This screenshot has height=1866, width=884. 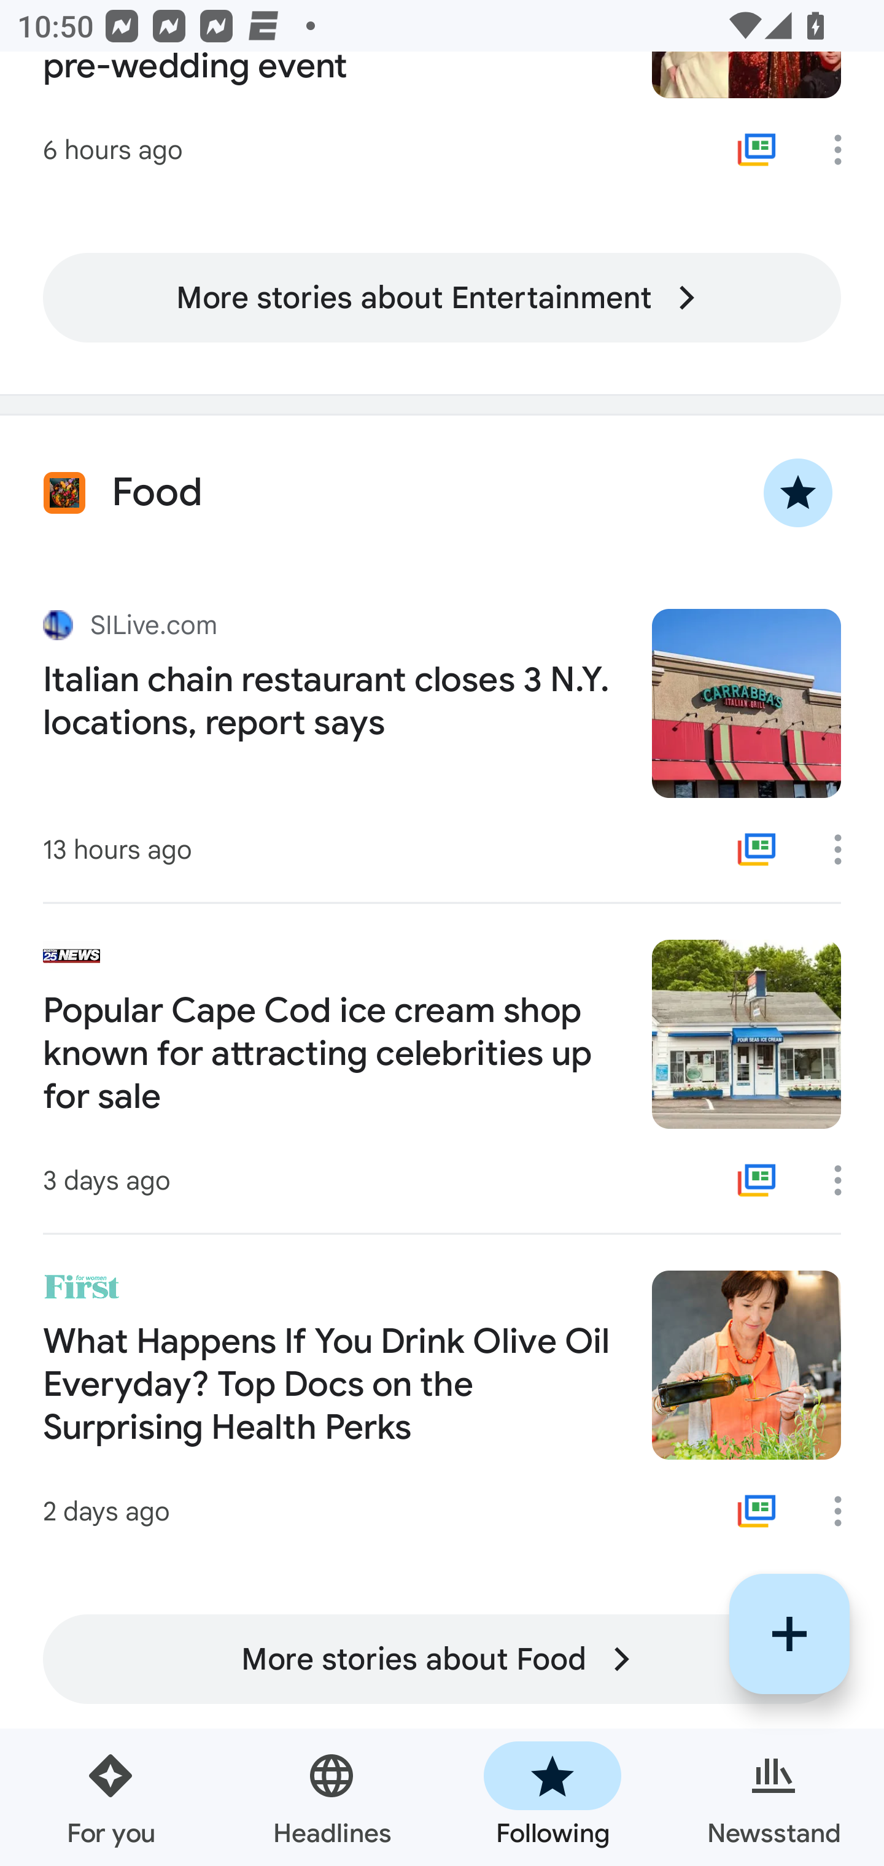 What do you see at coordinates (442, 298) in the screenshot?
I see `More stories about Entertainment` at bounding box center [442, 298].